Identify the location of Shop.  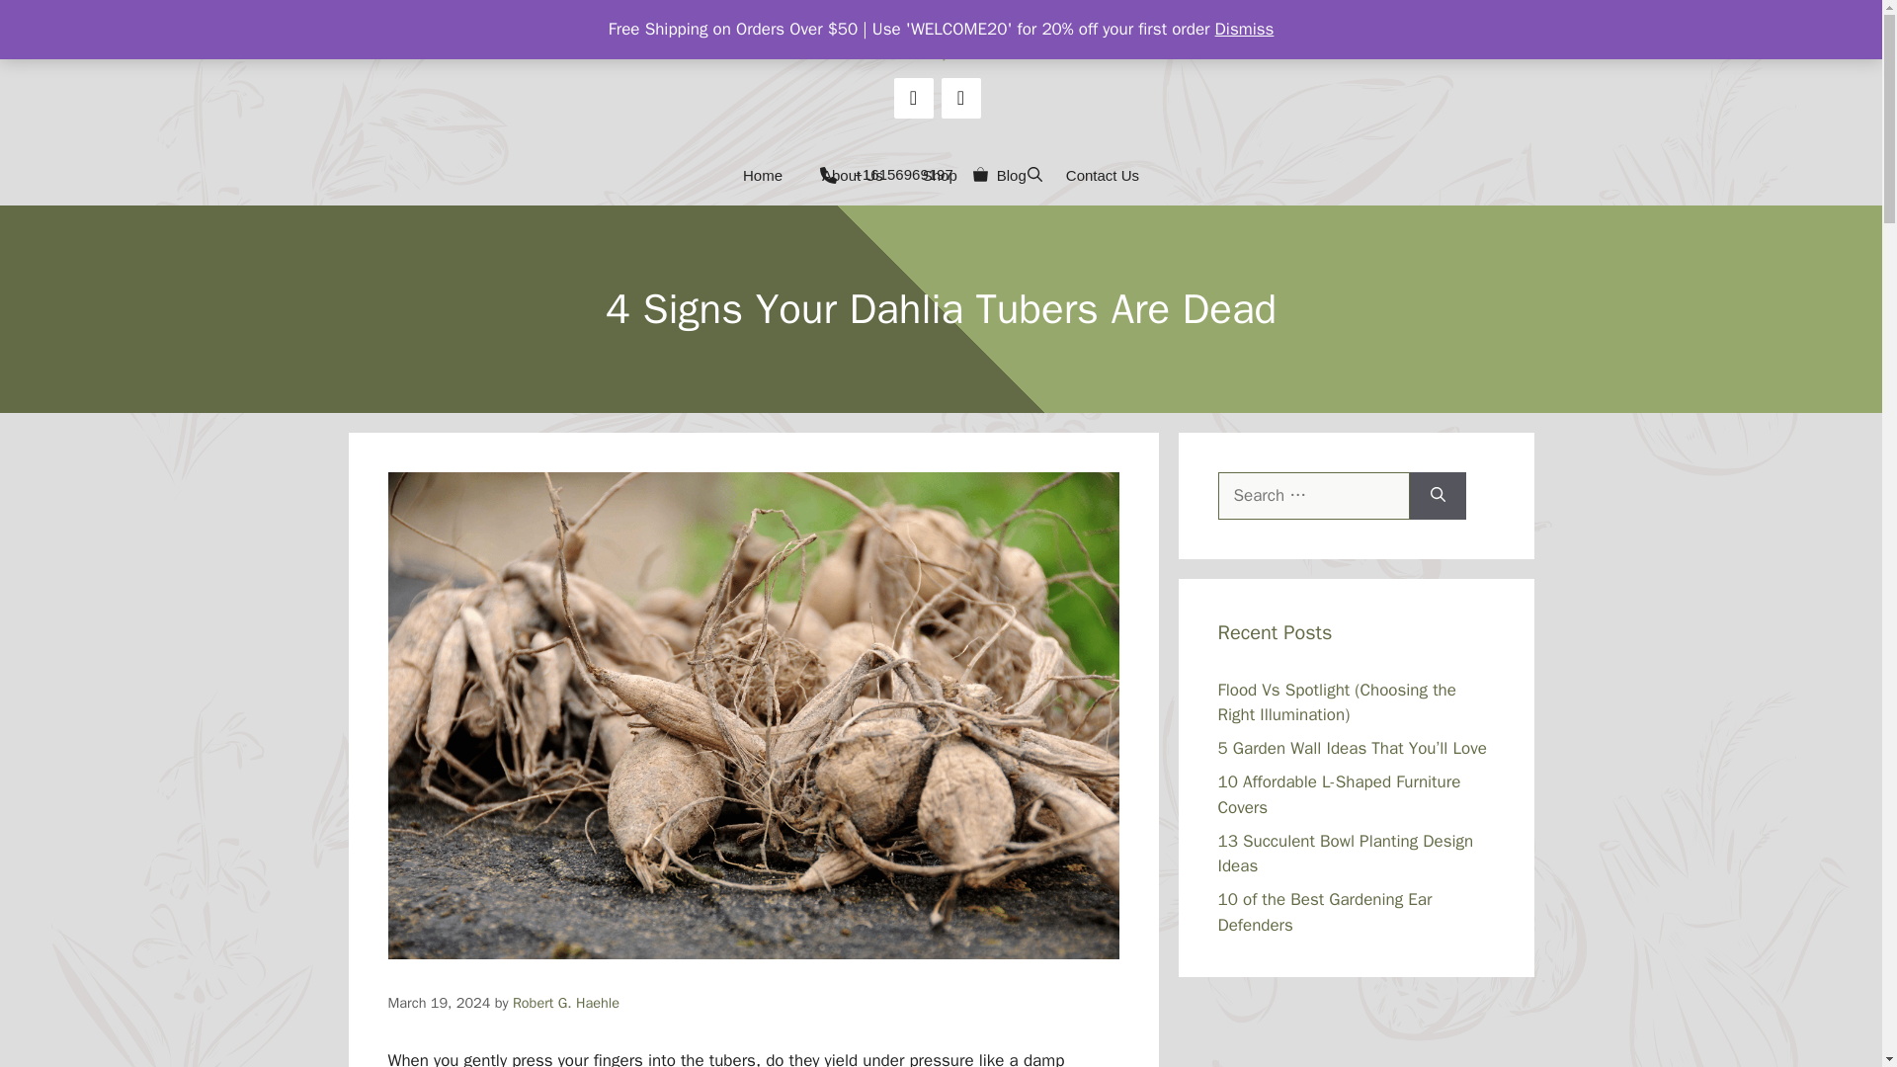
(939, 176).